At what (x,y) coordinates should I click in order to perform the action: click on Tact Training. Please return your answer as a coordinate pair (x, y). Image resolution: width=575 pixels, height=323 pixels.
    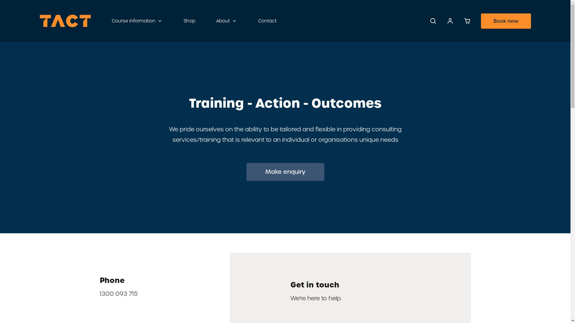
    Looking at the image, I should click on (65, 21).